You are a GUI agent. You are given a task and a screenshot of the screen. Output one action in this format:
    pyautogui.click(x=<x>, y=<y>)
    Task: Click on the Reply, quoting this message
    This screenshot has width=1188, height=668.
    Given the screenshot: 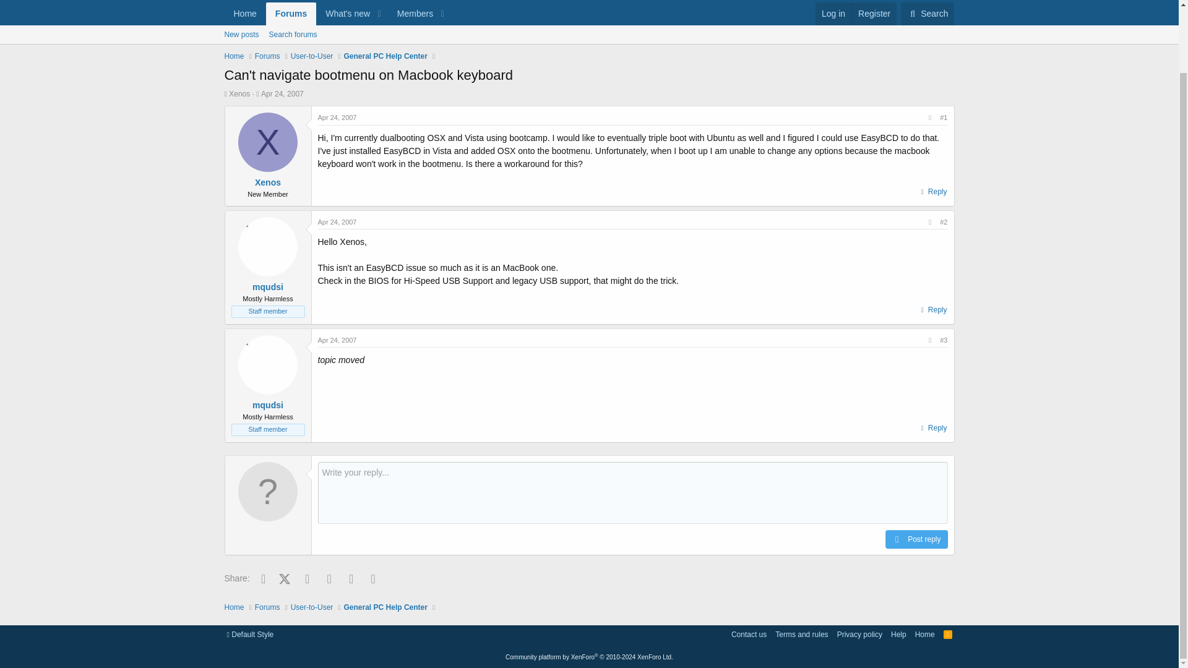 What is the action you would take?
    pyautogui.click(x=932, y=428)
    